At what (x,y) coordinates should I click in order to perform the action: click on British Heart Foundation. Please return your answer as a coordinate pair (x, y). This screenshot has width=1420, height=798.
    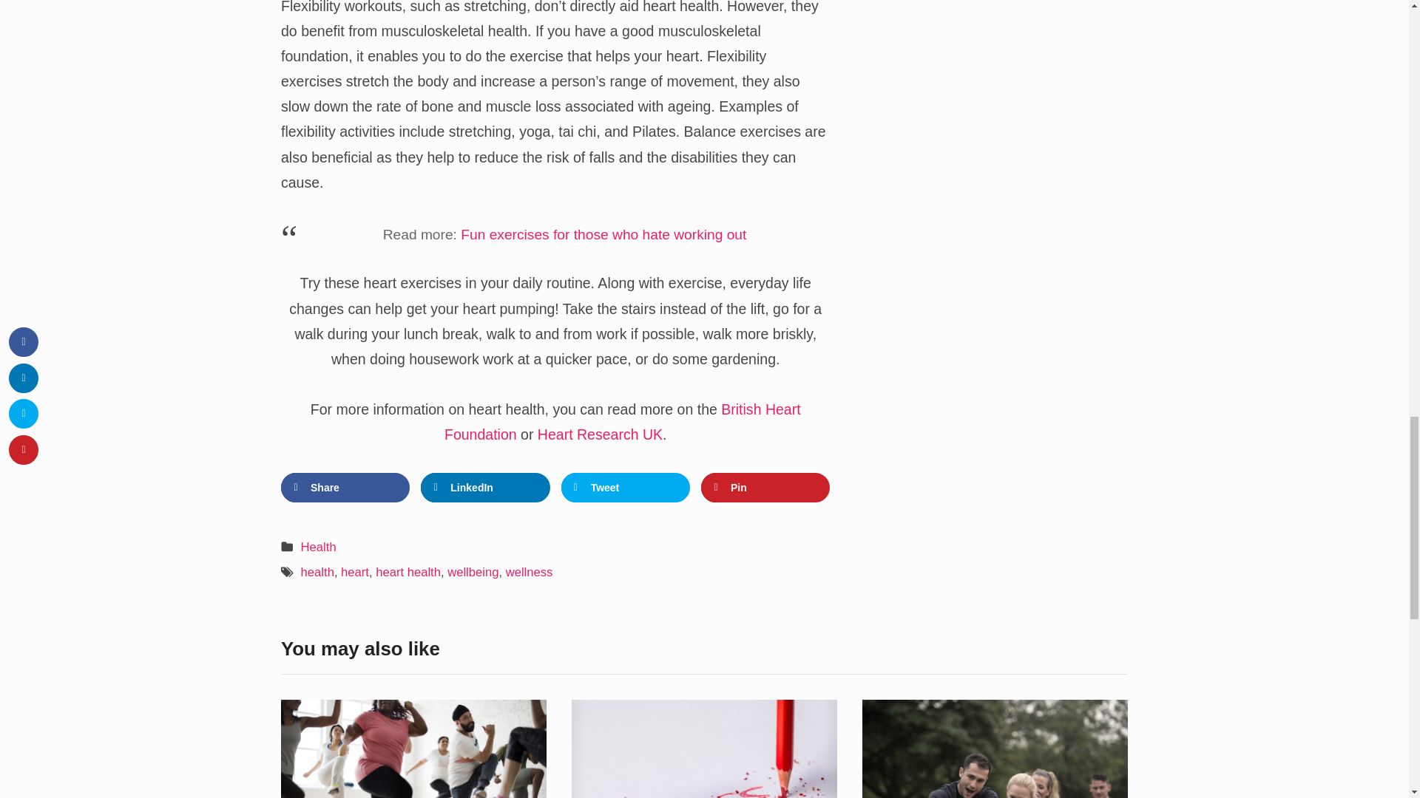
    Looking at the image, I should click on (622, 422).